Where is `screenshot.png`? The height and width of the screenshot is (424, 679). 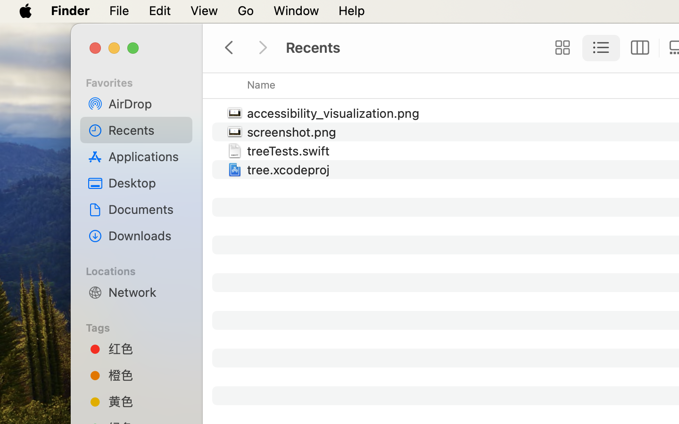 screenshot.png is located at coordinates (294, 132).